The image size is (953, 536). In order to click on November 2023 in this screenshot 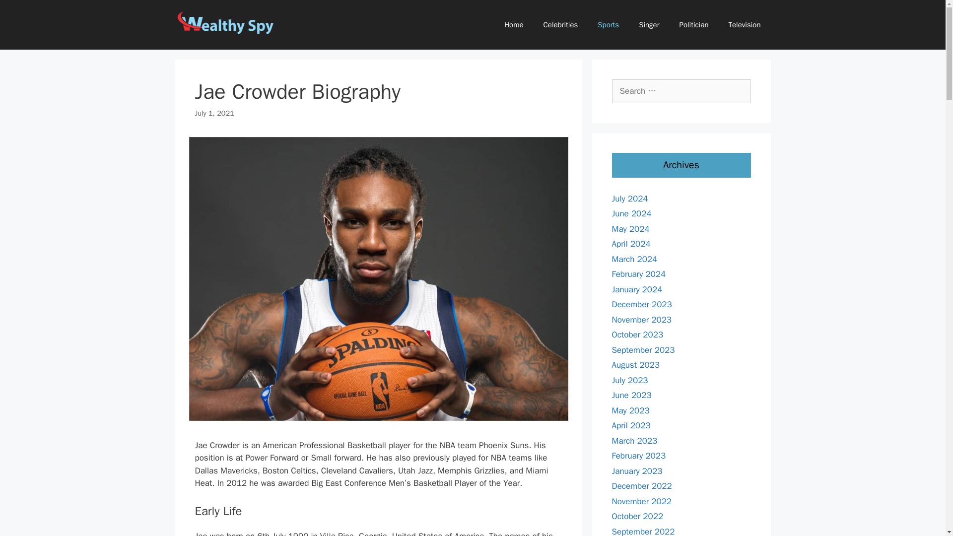, I will do `click(641, 320)`.